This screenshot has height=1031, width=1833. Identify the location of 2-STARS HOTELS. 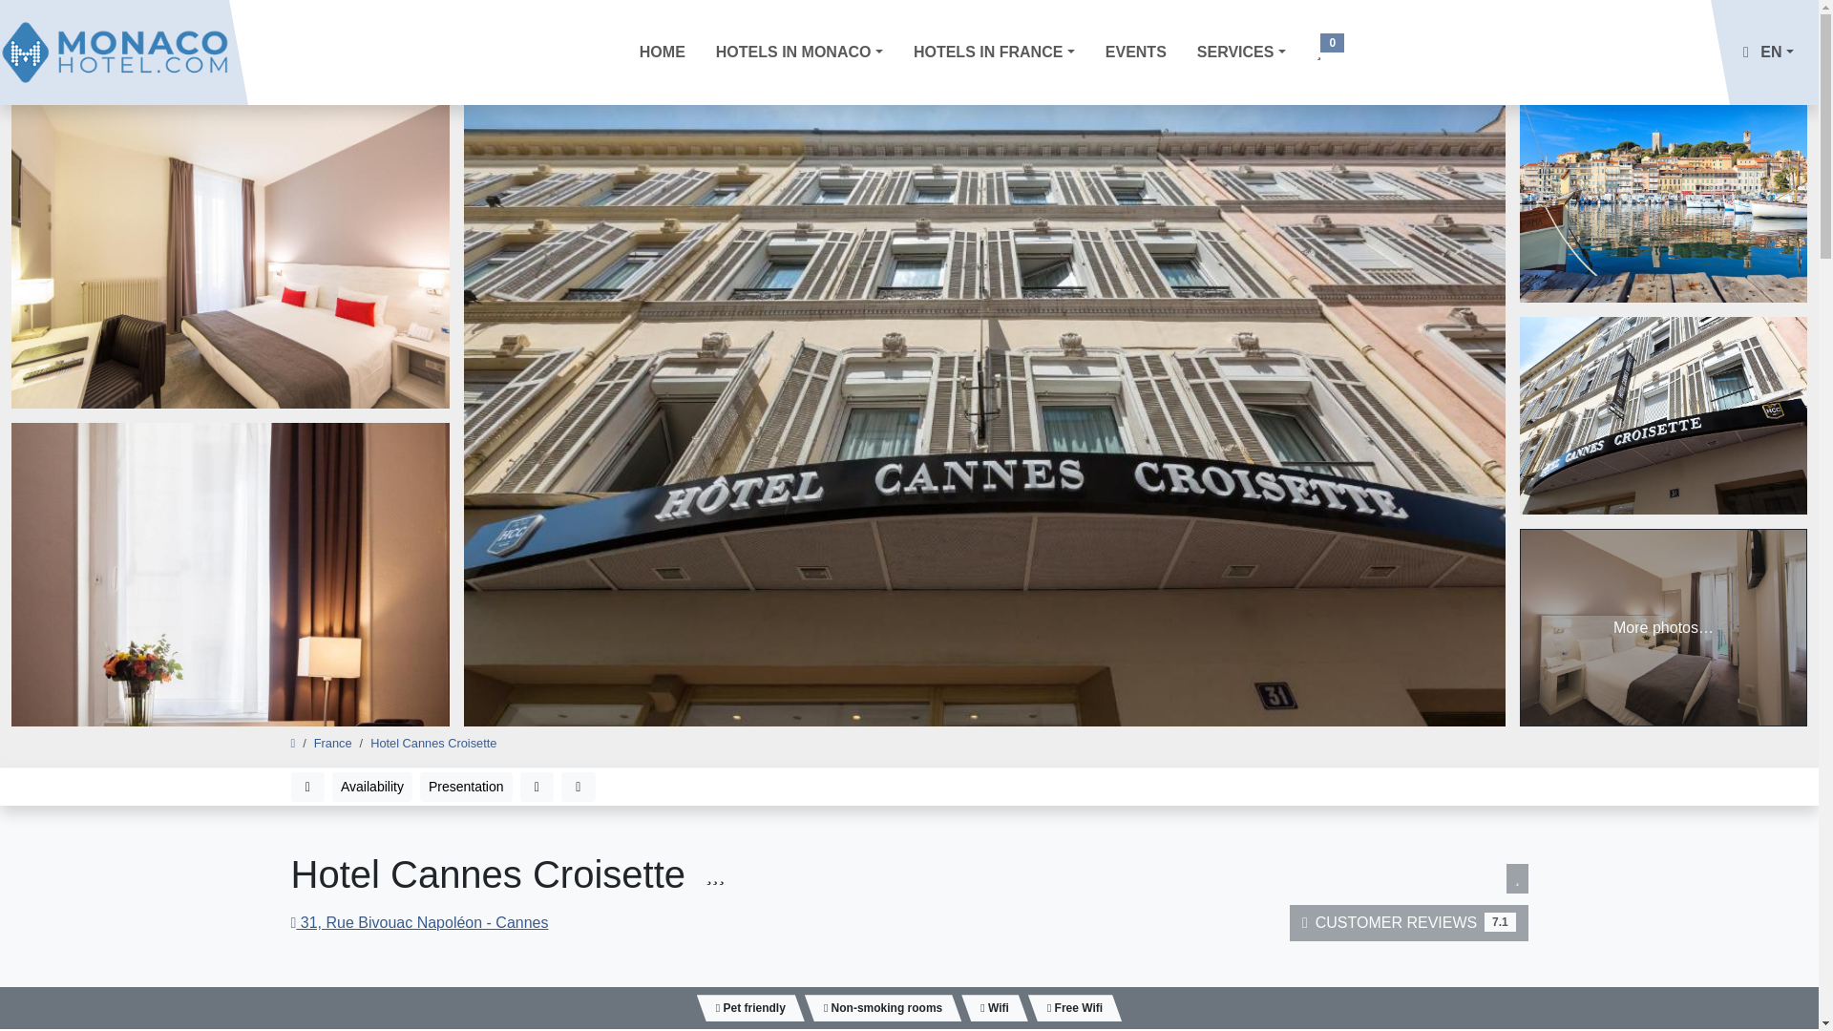
(809, 76).